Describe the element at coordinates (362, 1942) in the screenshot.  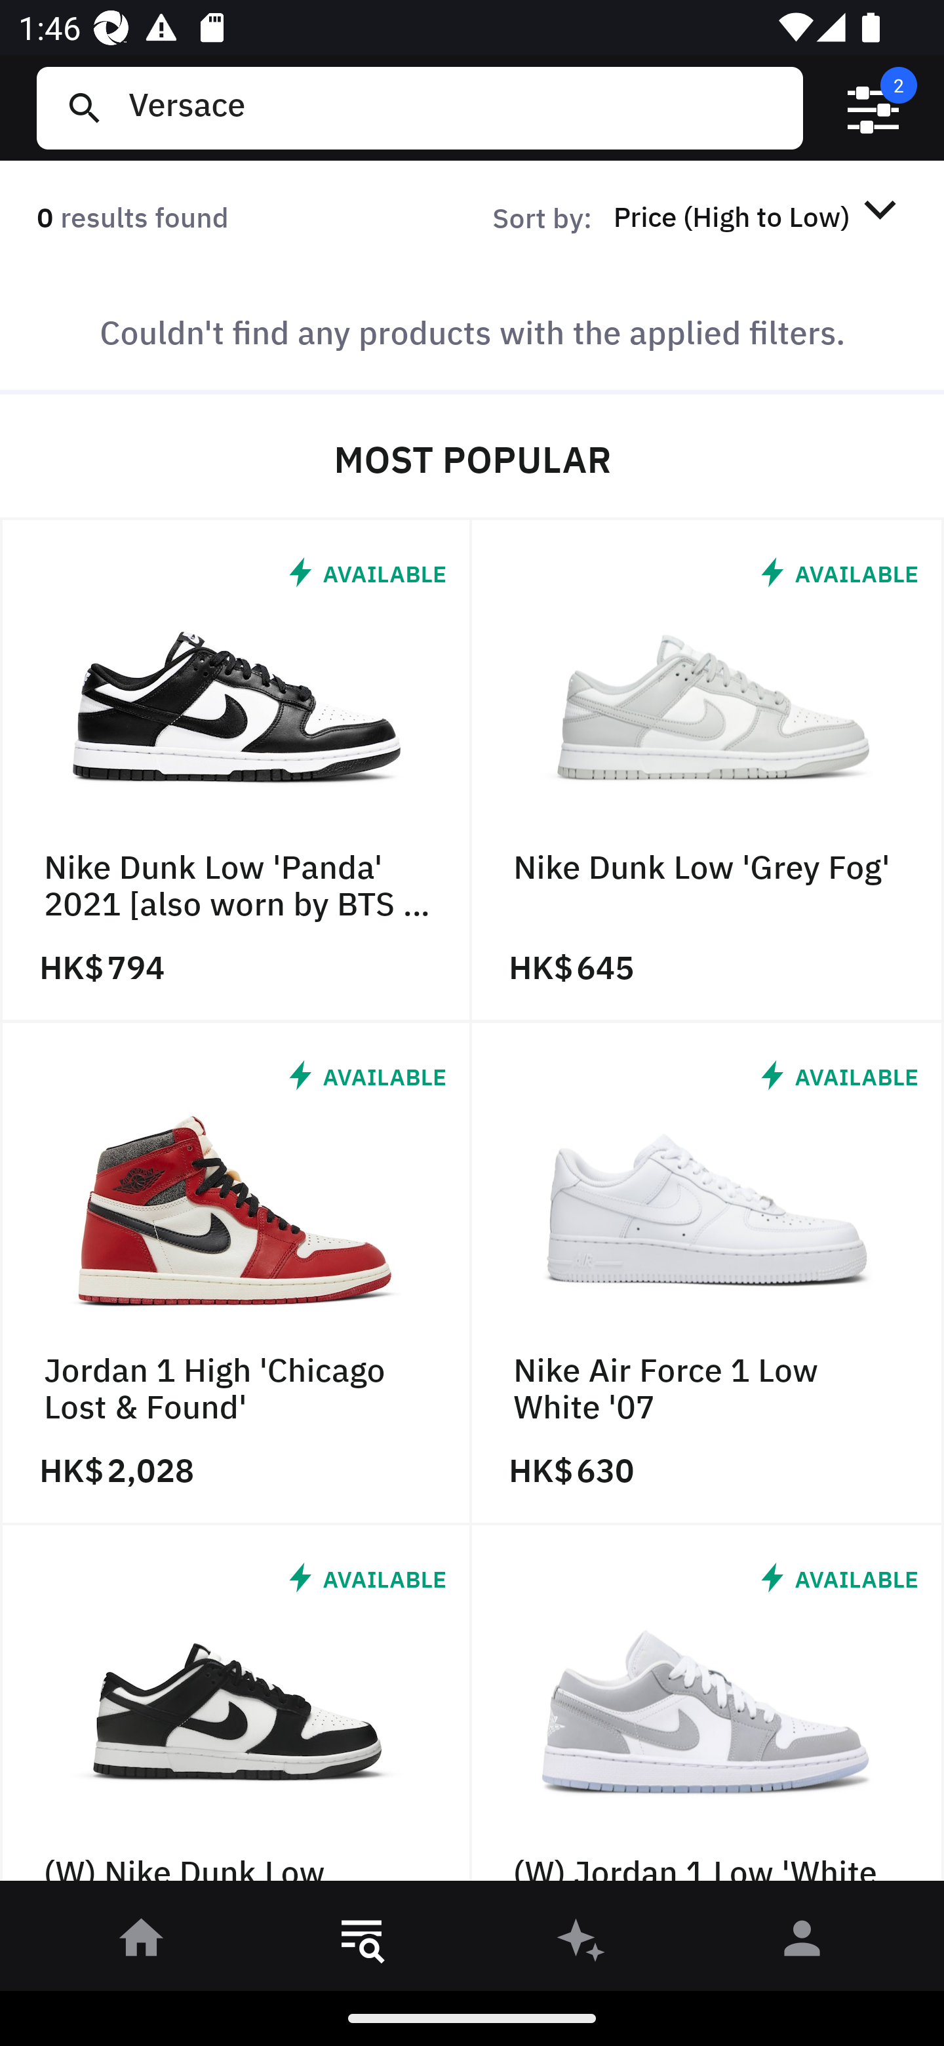
I see `󱎸` at that location.